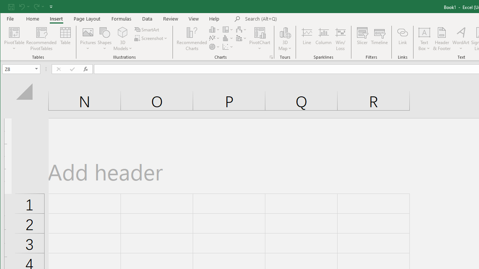 This screenshot has height=269, width=479. Describe the element at coordinates (228, 46) in the screenshot. I see `Insert Scatter (X, Y) or Bubble Chart` at that location.